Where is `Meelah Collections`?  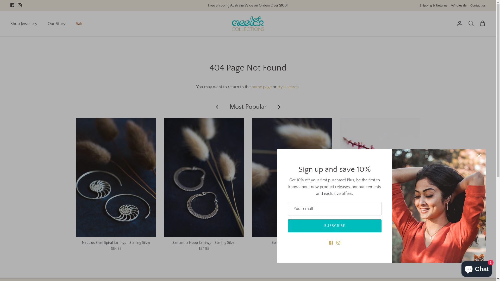 Meelah Collections is located at coordinates (248, 24).